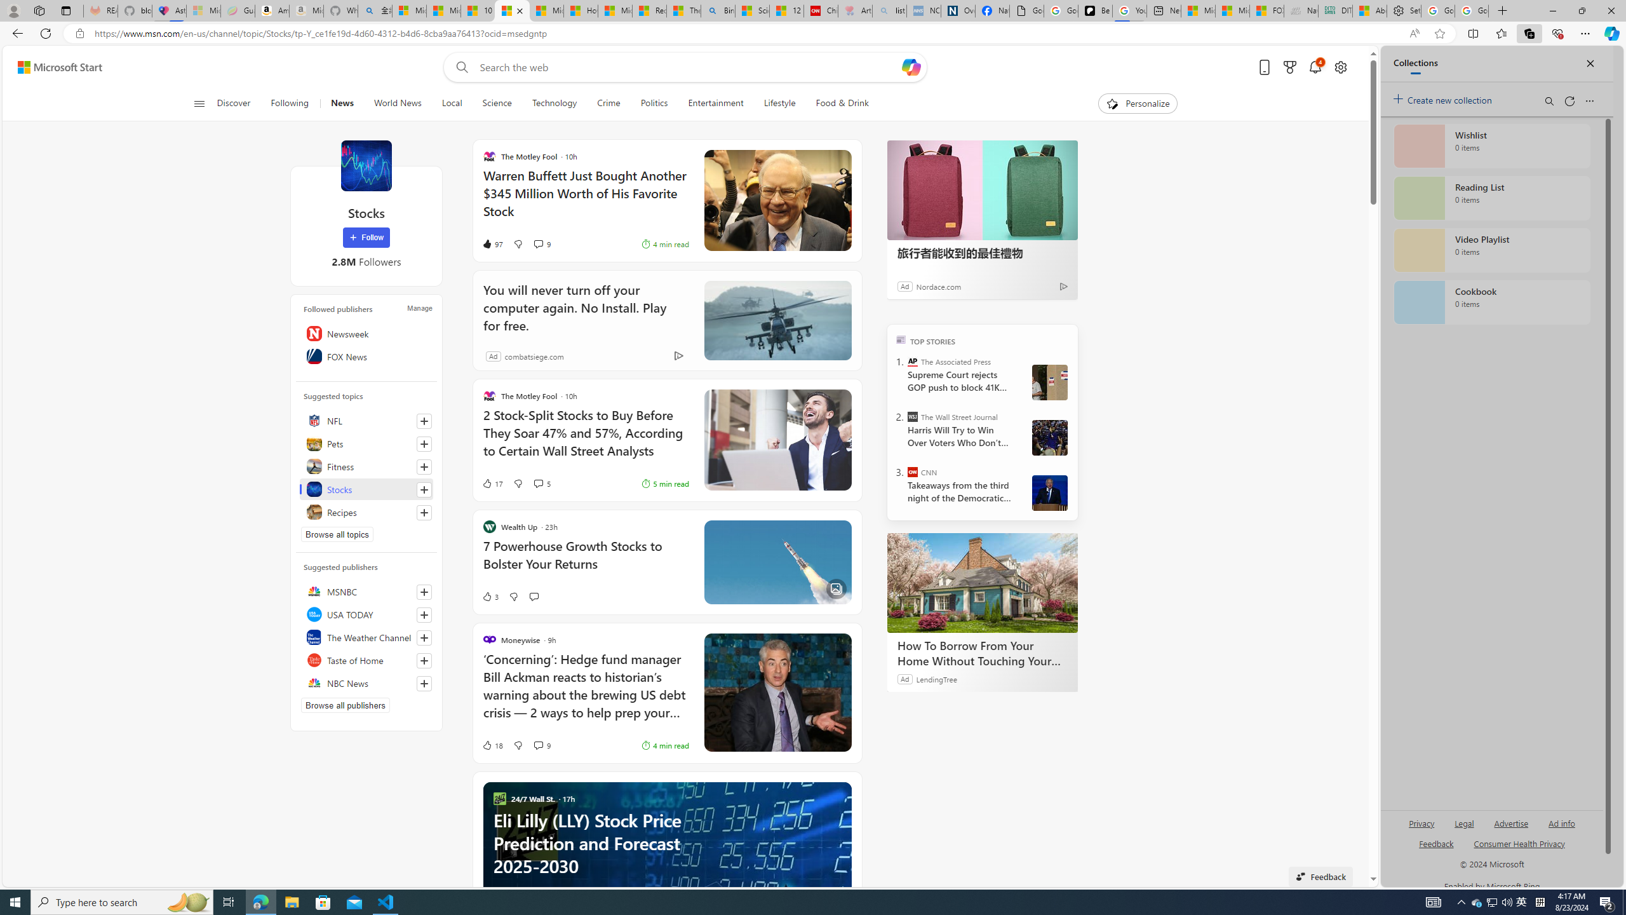  What do you see at coordinates (497, 104) in the screenshot?
I see `Science` at bounding box center [497, 104].